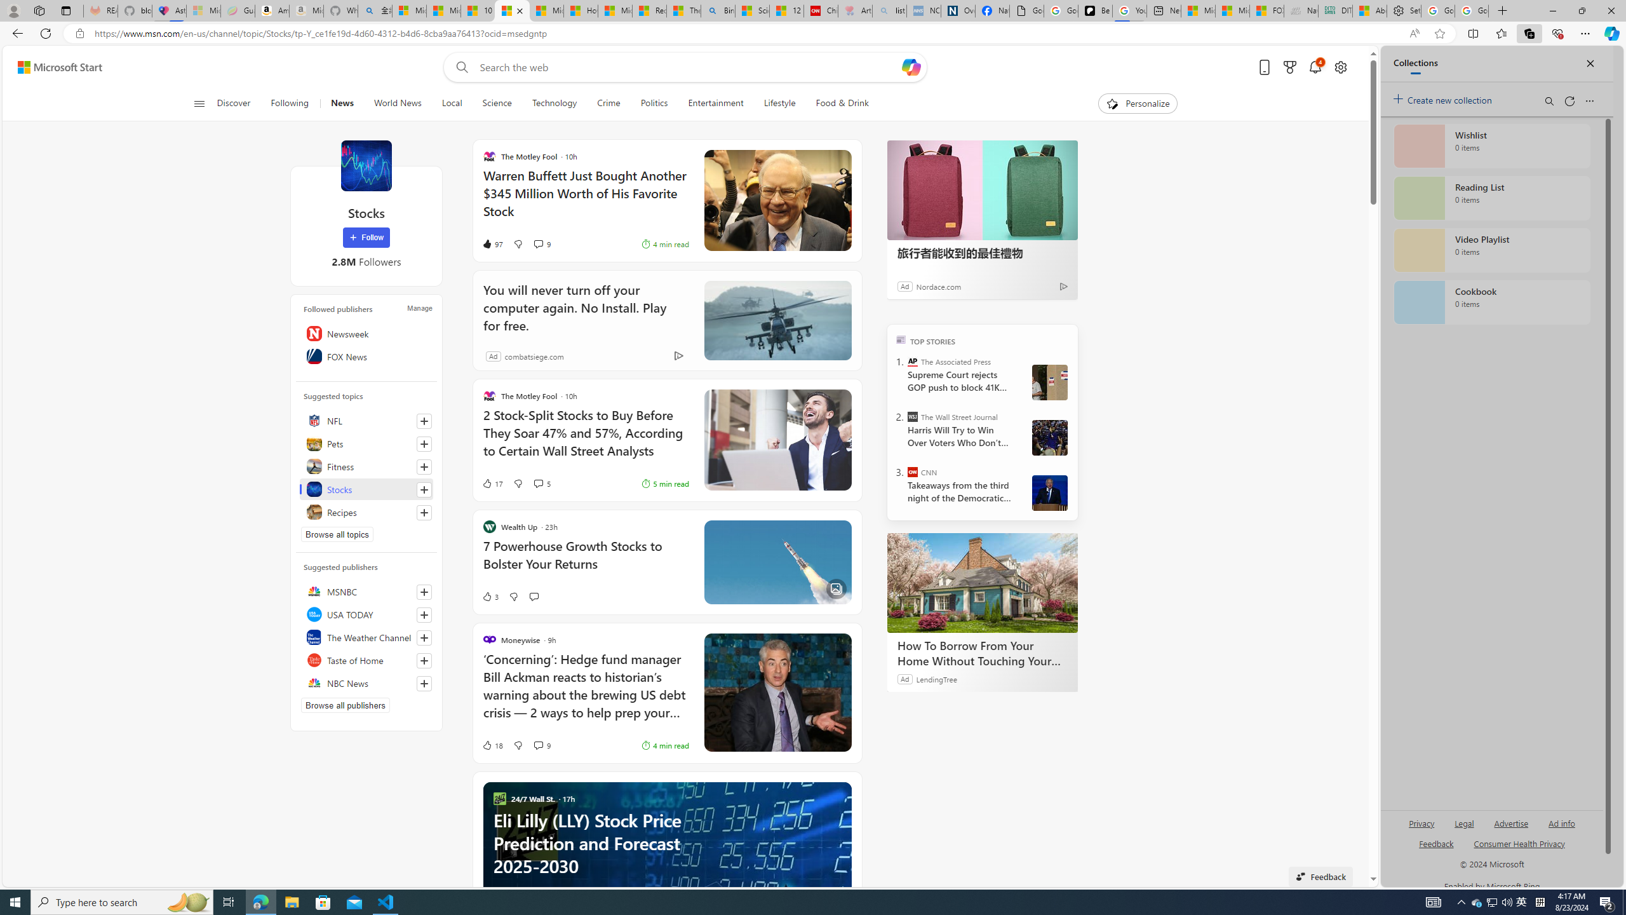  What do you see at coordinates (497, 104) in the screenshot?
I see `Science` at bounding box center [497, 104].